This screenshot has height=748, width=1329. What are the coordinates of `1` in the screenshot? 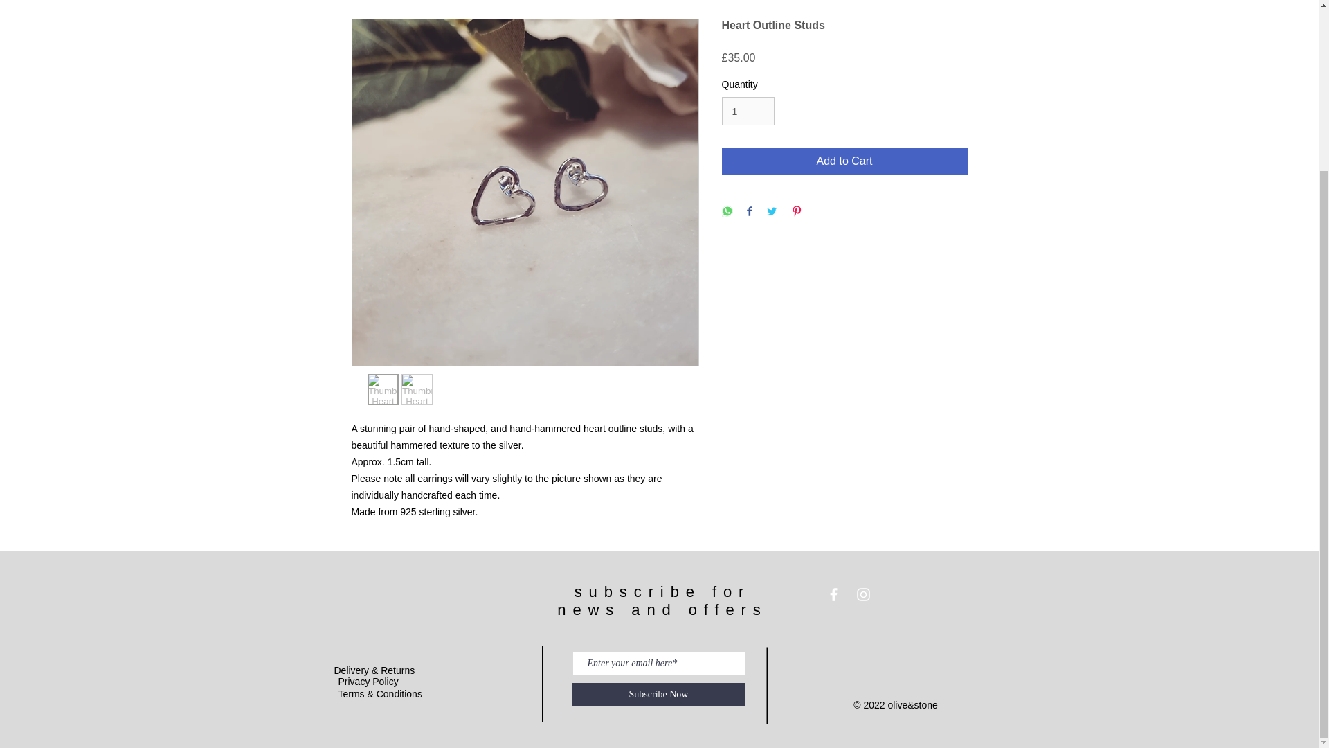 It's located at (748, 111).